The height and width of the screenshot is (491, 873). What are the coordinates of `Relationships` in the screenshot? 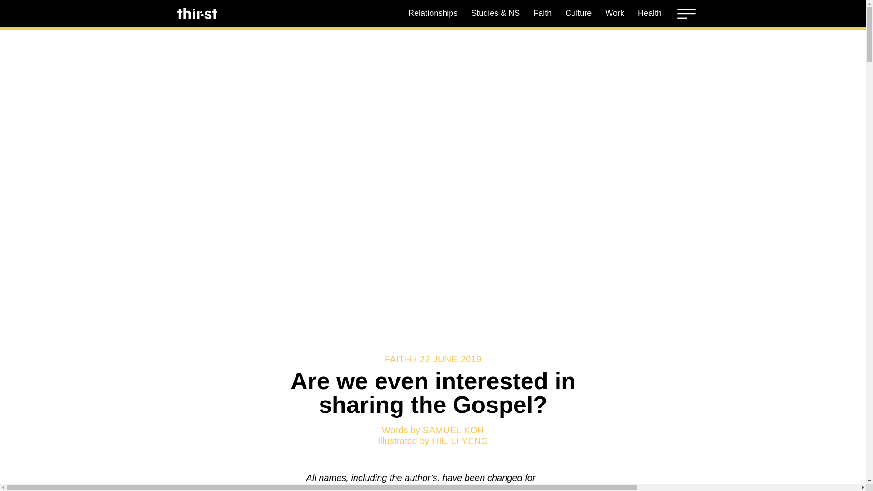 It's located at (433, 13).